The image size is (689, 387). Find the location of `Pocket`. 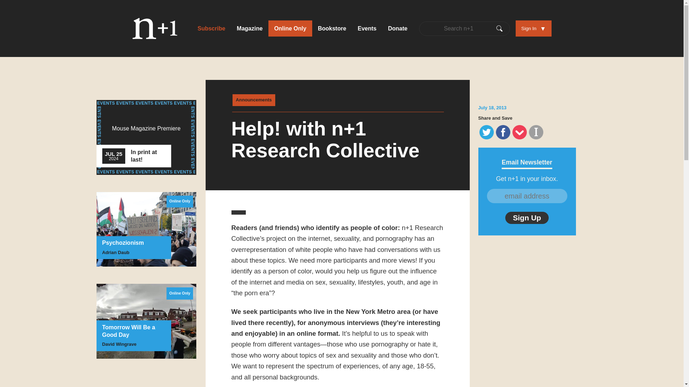

Pocket is located at coordinates (519, 133).